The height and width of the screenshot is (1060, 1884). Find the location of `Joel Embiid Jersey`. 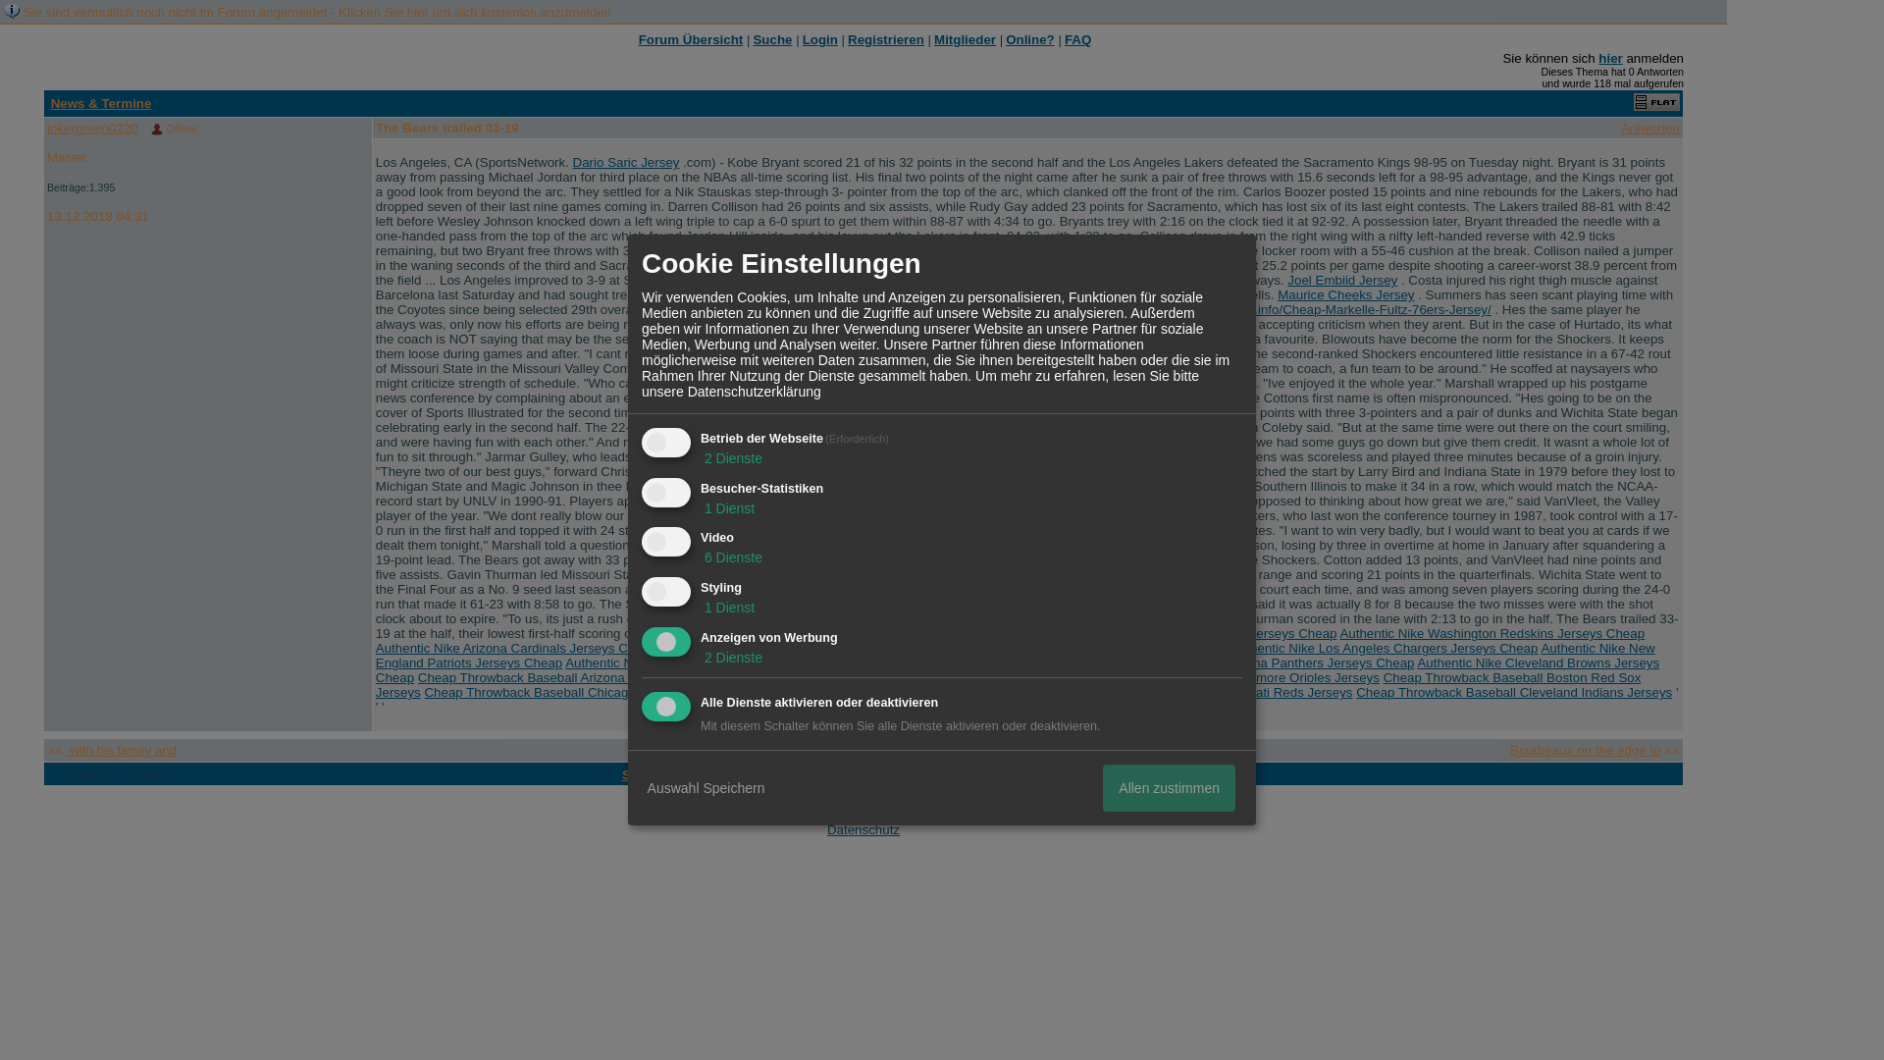

Joel Embiid Jersey is located at coordinates (1342, 279).